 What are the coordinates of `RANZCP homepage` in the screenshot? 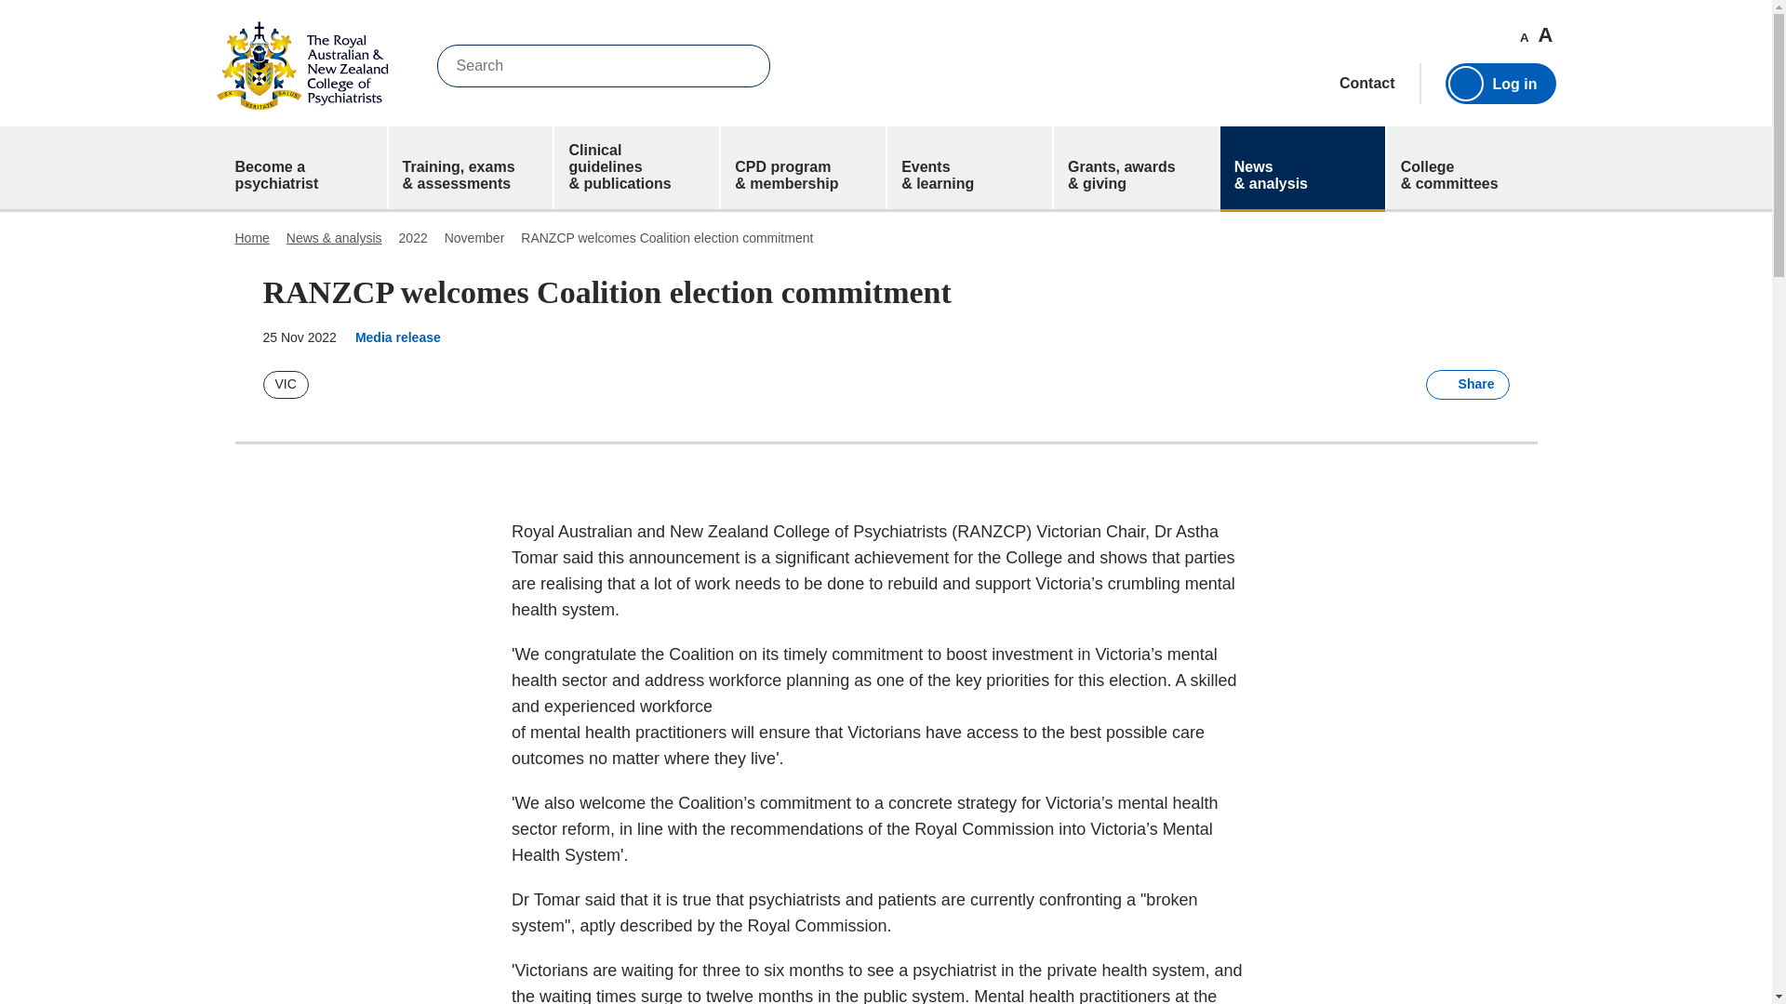 It's located at (301, 65).